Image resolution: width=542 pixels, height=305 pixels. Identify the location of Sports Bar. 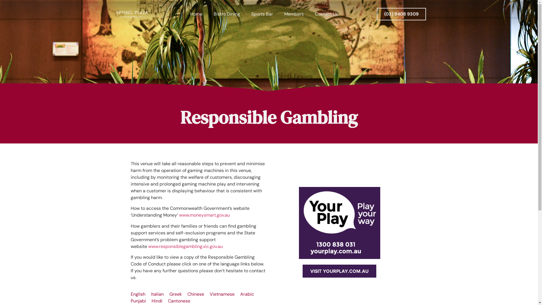
(262, 14).